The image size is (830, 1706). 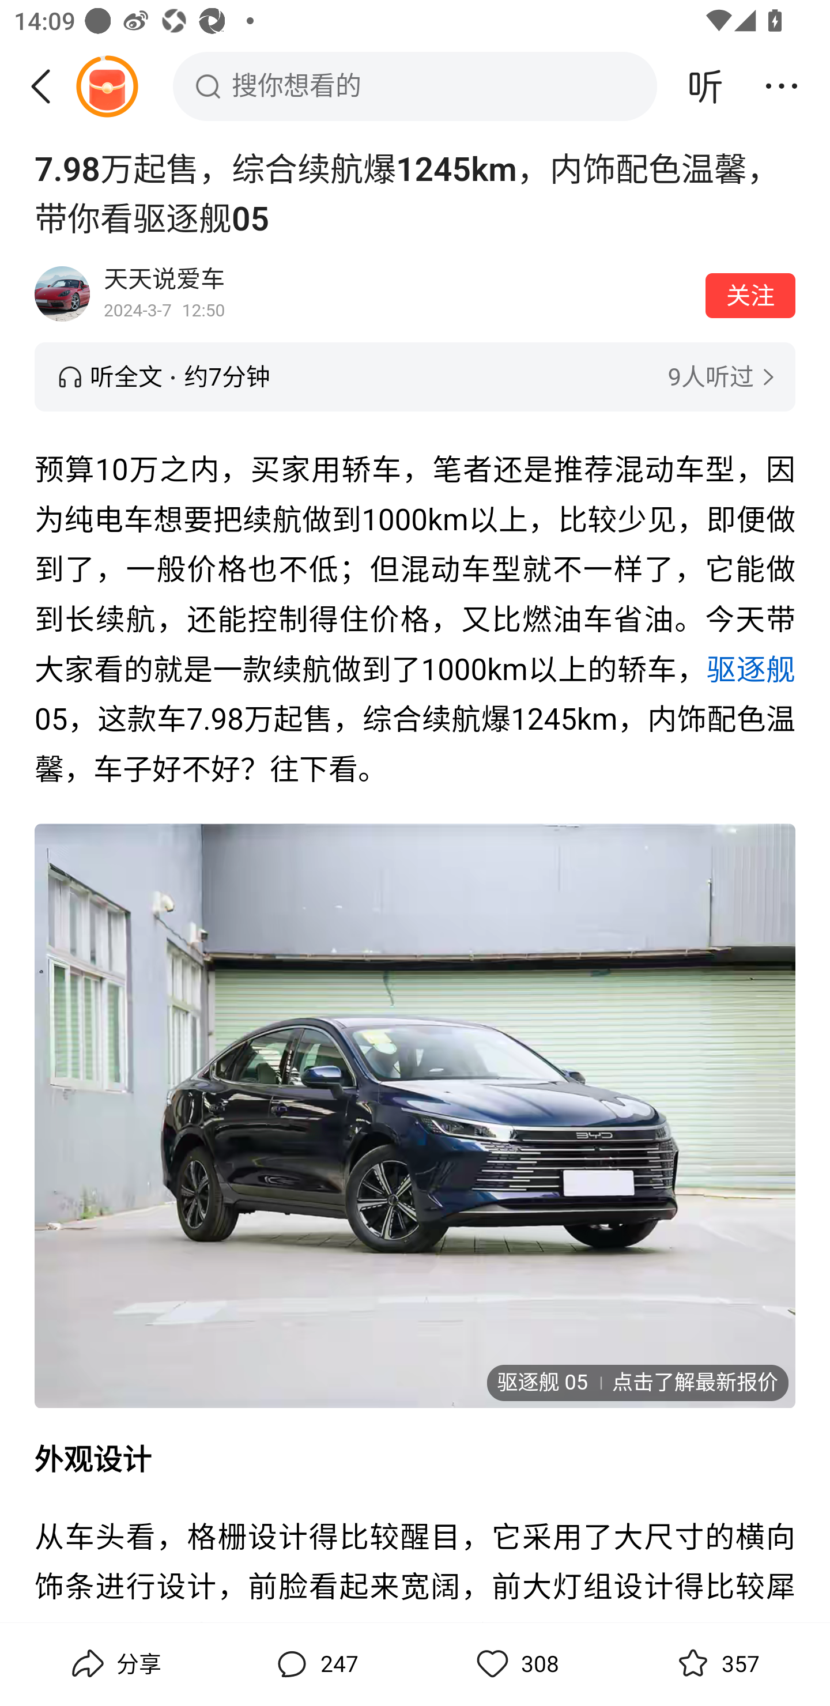 I want to click on 收藏,357 357, so click(x=716, y=1664).